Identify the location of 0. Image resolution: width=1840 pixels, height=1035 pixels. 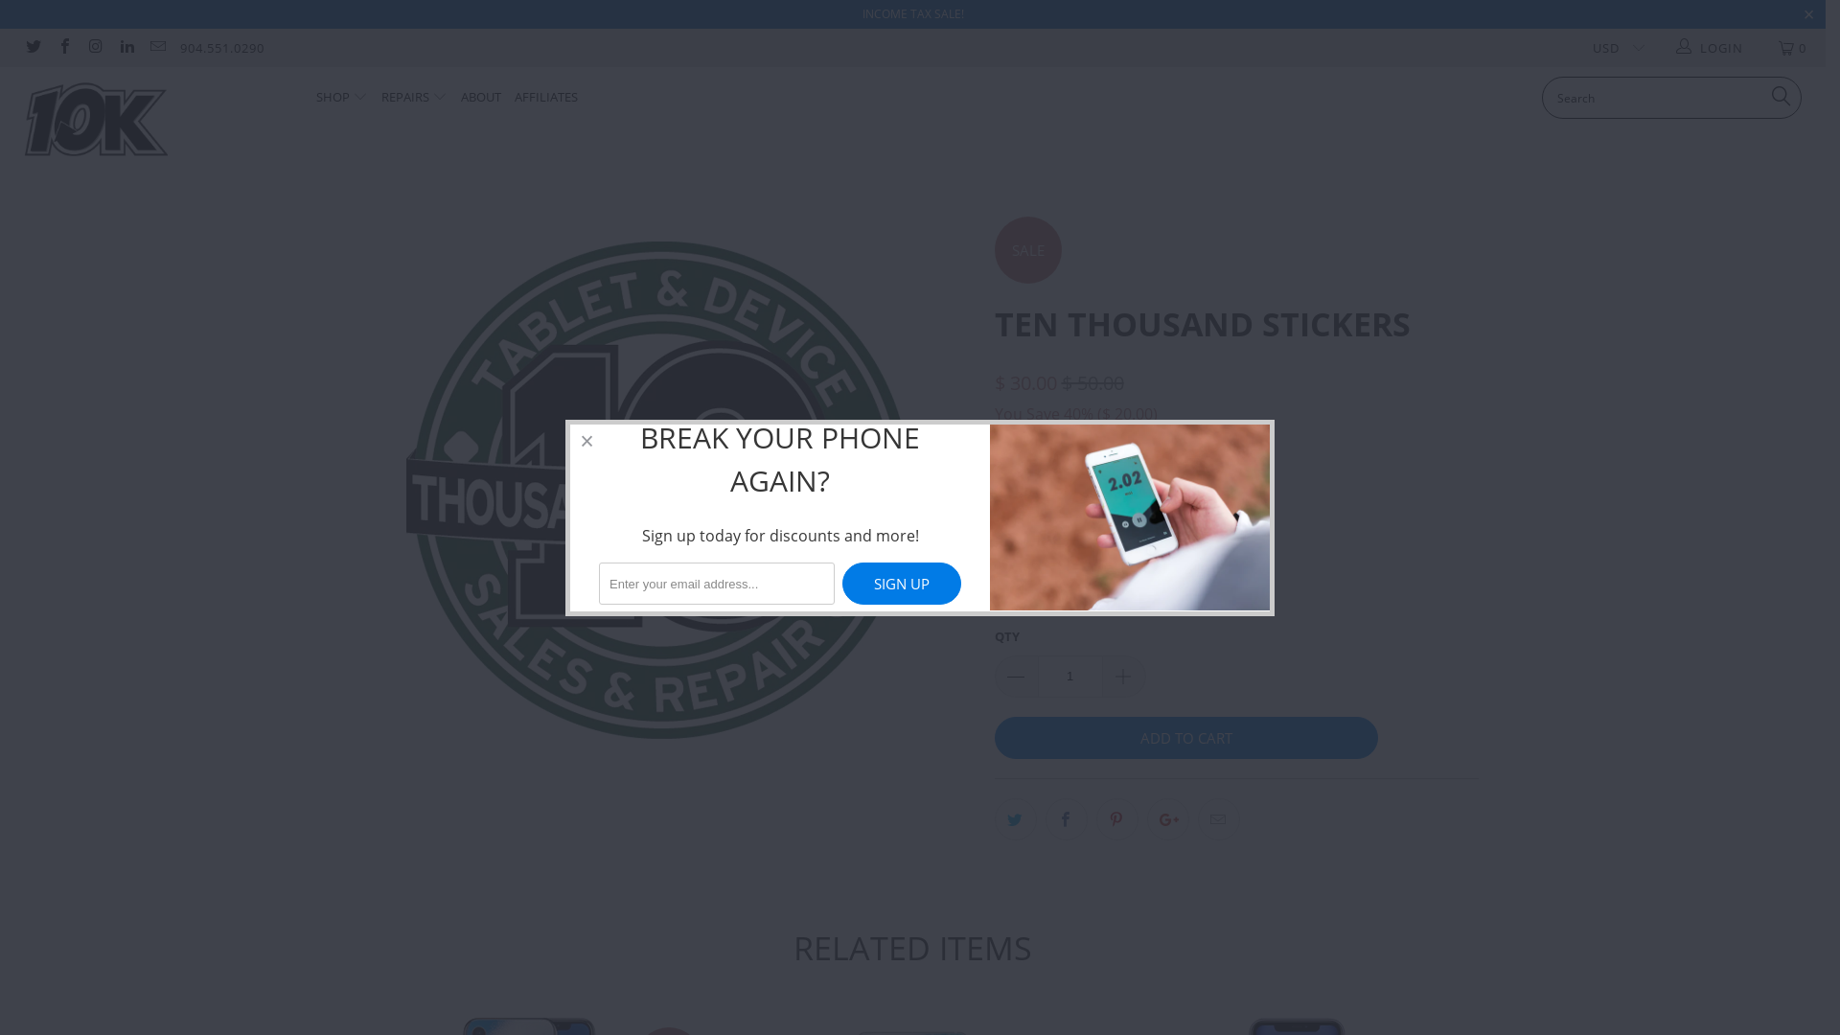
(1794, 48).